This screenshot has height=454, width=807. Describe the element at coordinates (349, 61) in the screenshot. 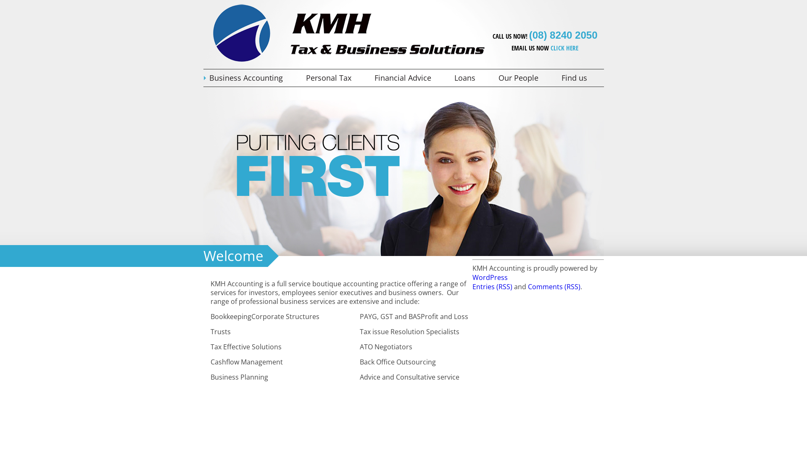

I see `KMH Accounting` at that location.